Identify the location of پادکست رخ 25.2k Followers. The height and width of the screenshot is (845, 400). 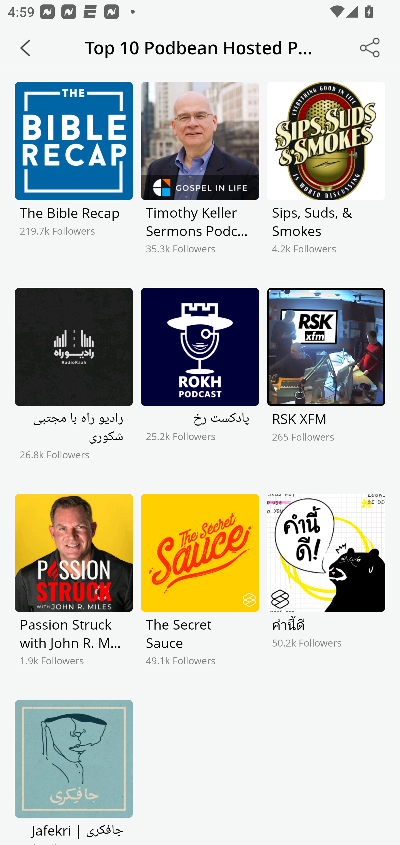
(200, 383).